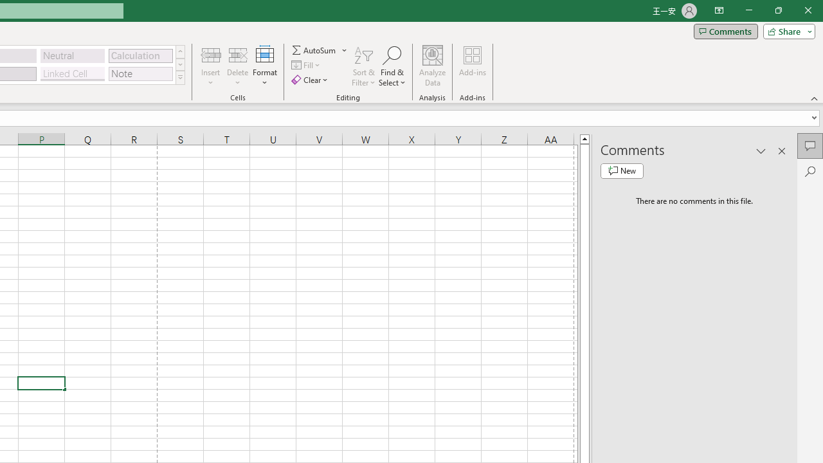 The image size is (823, 463). I want to click on Calculation, so click(140, 55).